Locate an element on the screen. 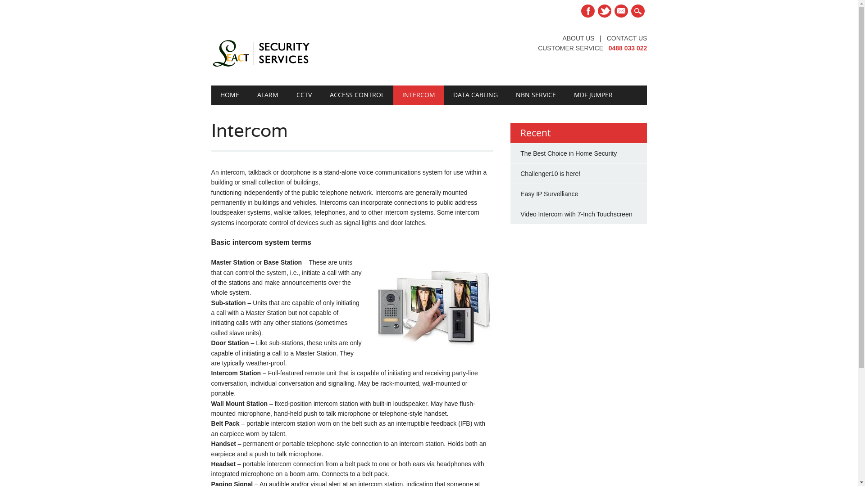  Leact Security Services is located at coordinates (261, 67).